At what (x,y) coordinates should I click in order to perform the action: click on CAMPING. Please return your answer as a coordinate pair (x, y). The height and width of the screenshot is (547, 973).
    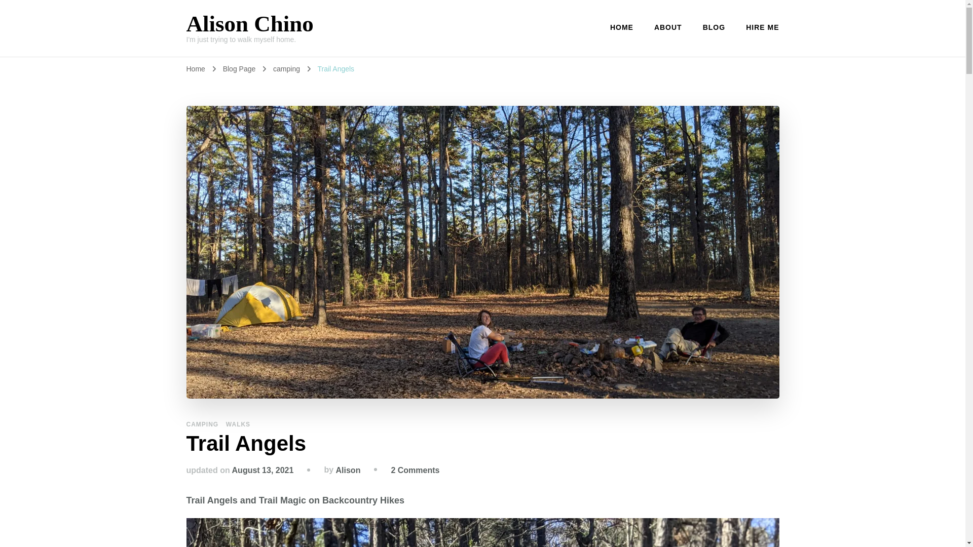
    Looking at the image, I should click on (287, 69).